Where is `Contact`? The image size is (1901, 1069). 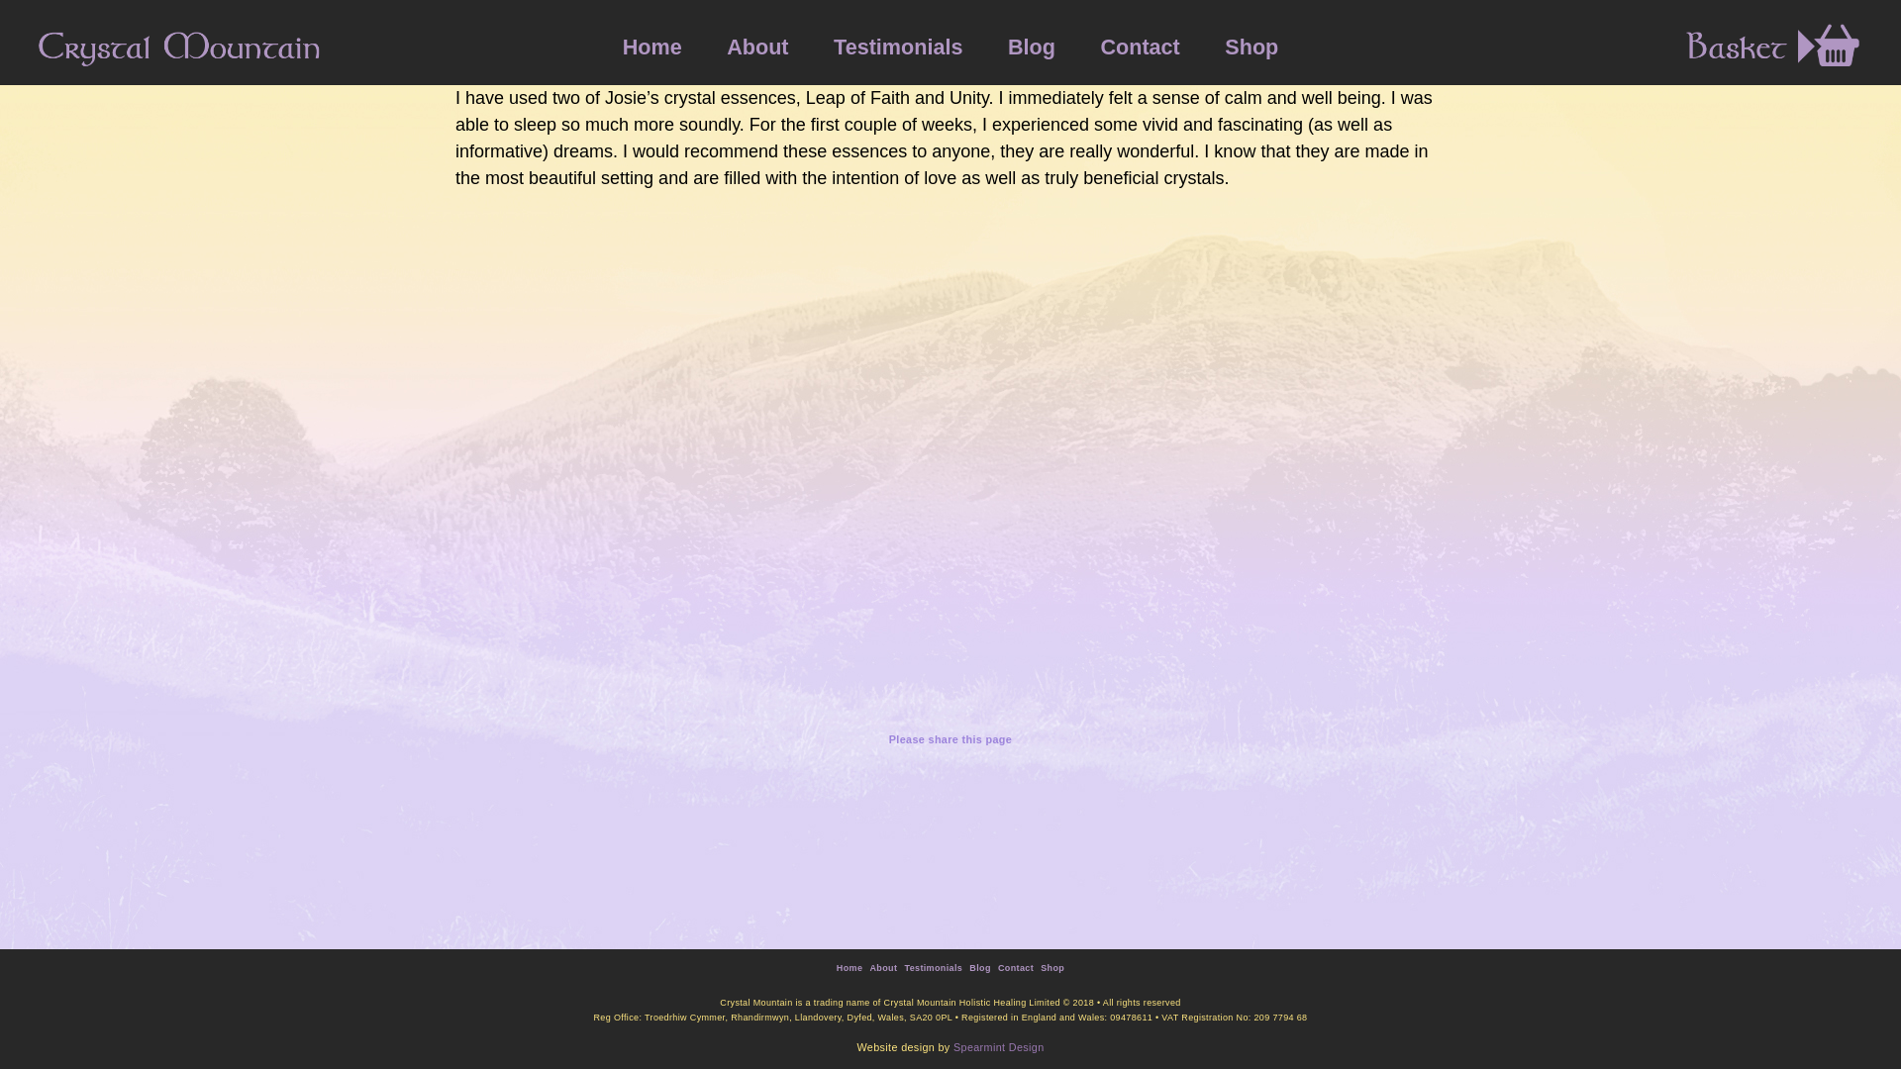 Contact is located at coordinates (1139, 48).